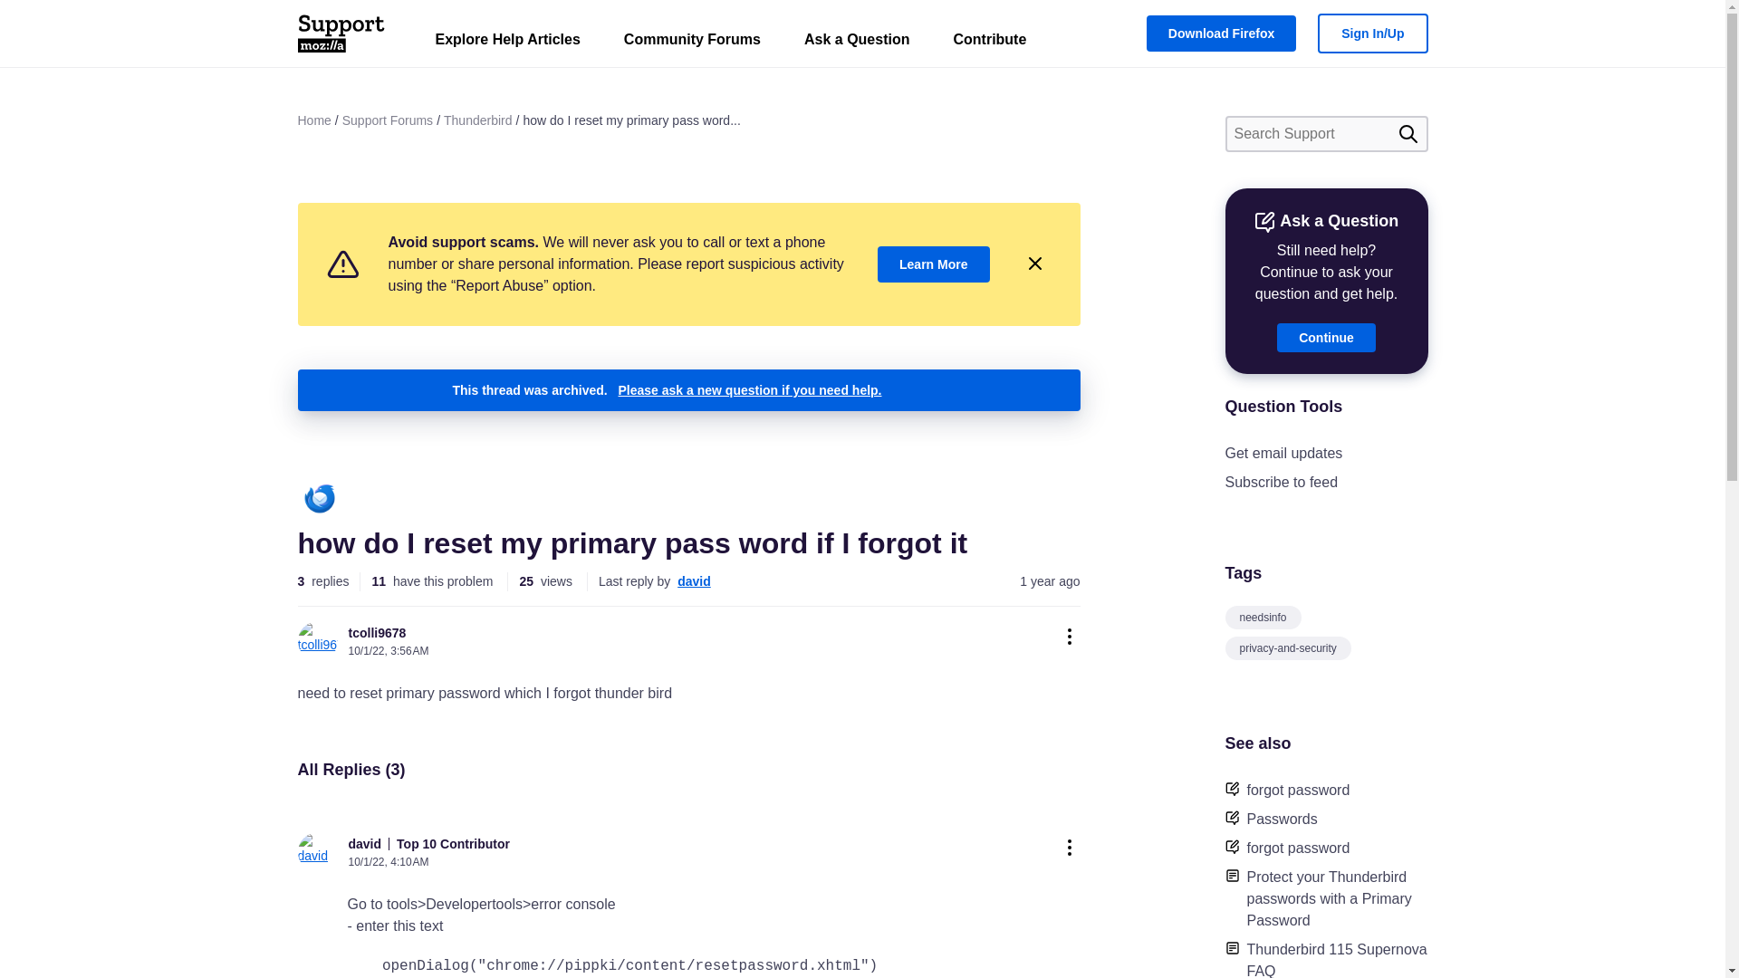 Image resolution: width=1739 pixels, height=978 pixels. What do you see at coordinates (507, 43) in the screenshot?
I see `Explore Help Articles` at bounding box center [507, 43].